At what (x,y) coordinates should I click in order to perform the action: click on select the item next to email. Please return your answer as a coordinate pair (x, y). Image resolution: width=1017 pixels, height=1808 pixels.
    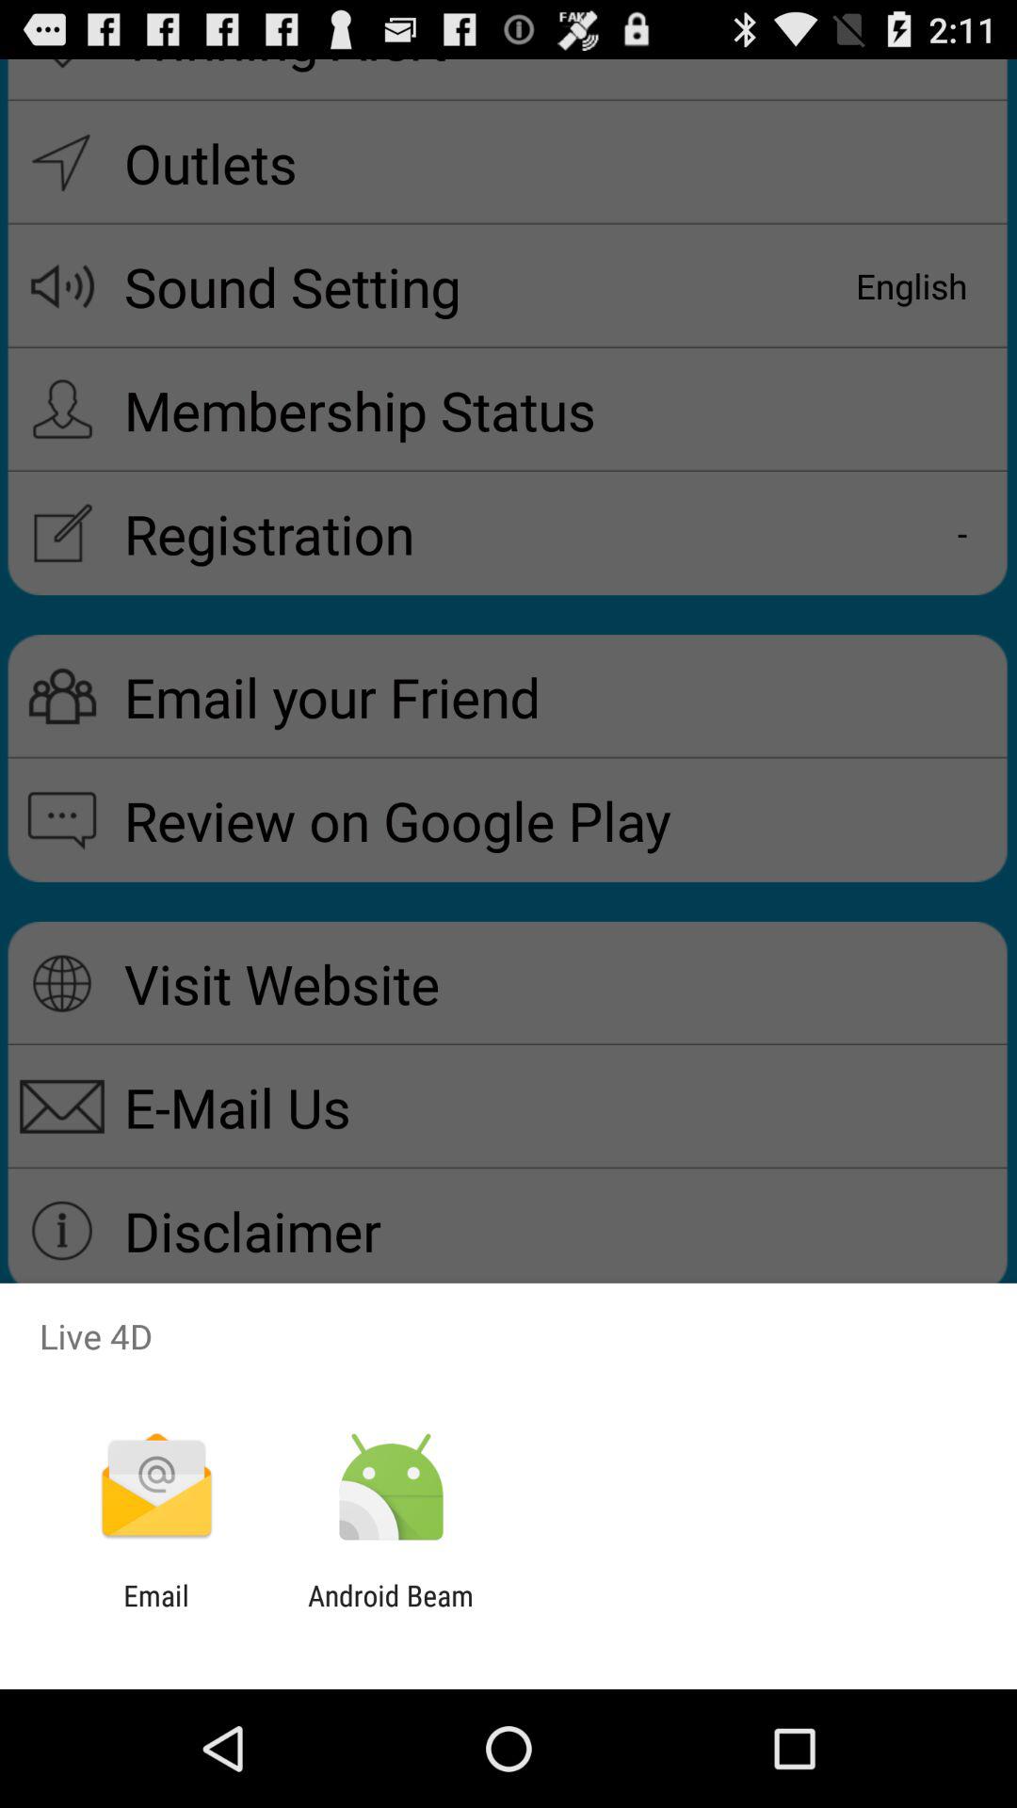
    Looking at the image, I should click on (390, 1612).